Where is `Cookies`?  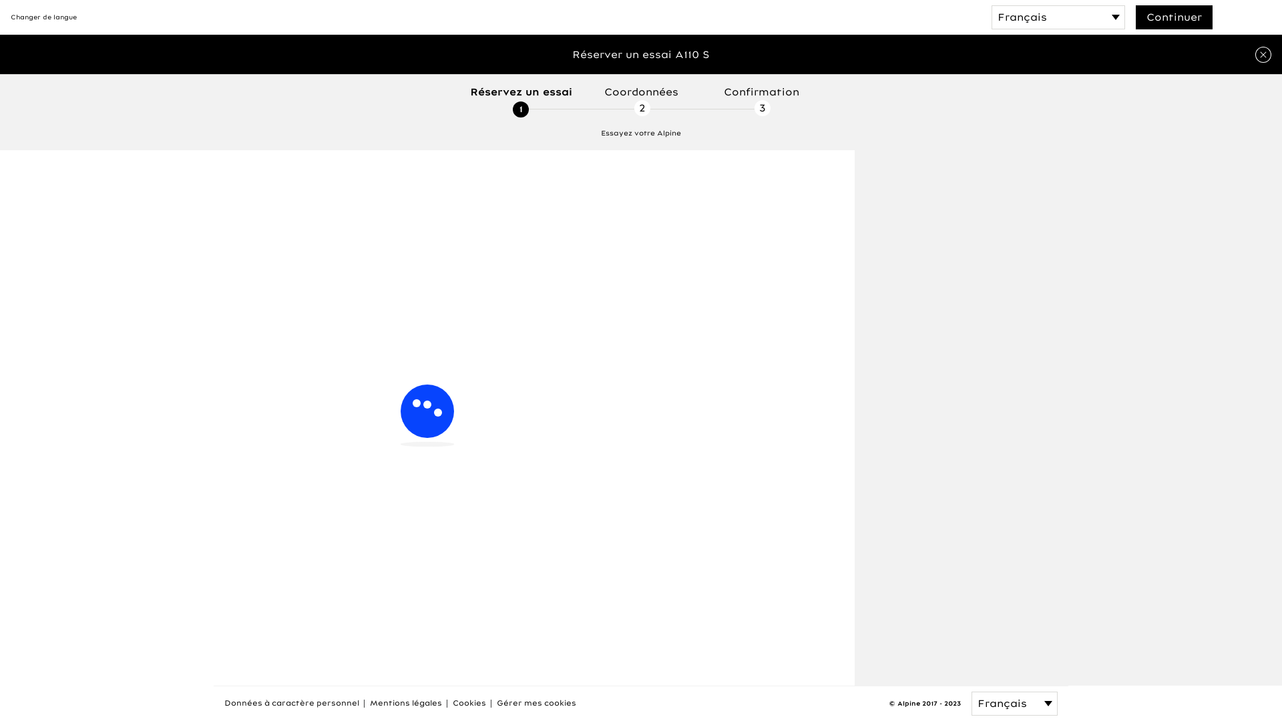 Cookies is located at coordinates (469, 703).